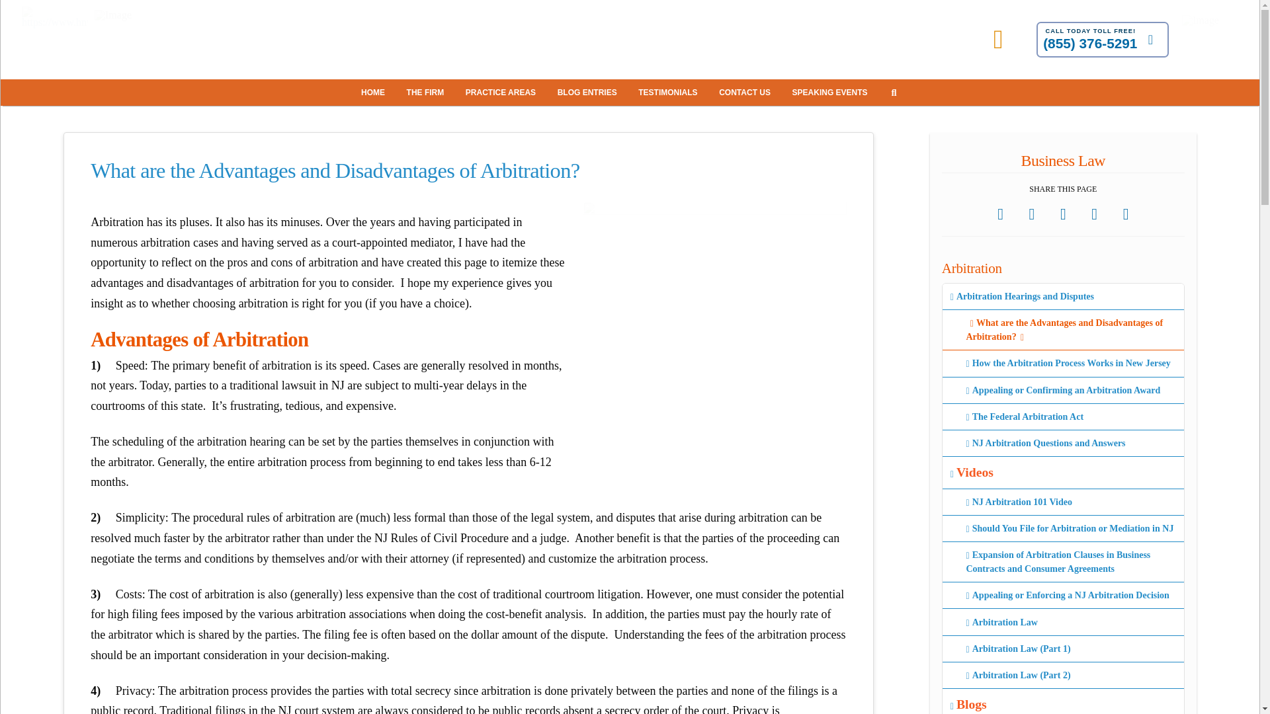  Describe the element at coordinates (1062, 444) in the screenshot. I see `NJ Arbitration Questions and Answers` at that location.